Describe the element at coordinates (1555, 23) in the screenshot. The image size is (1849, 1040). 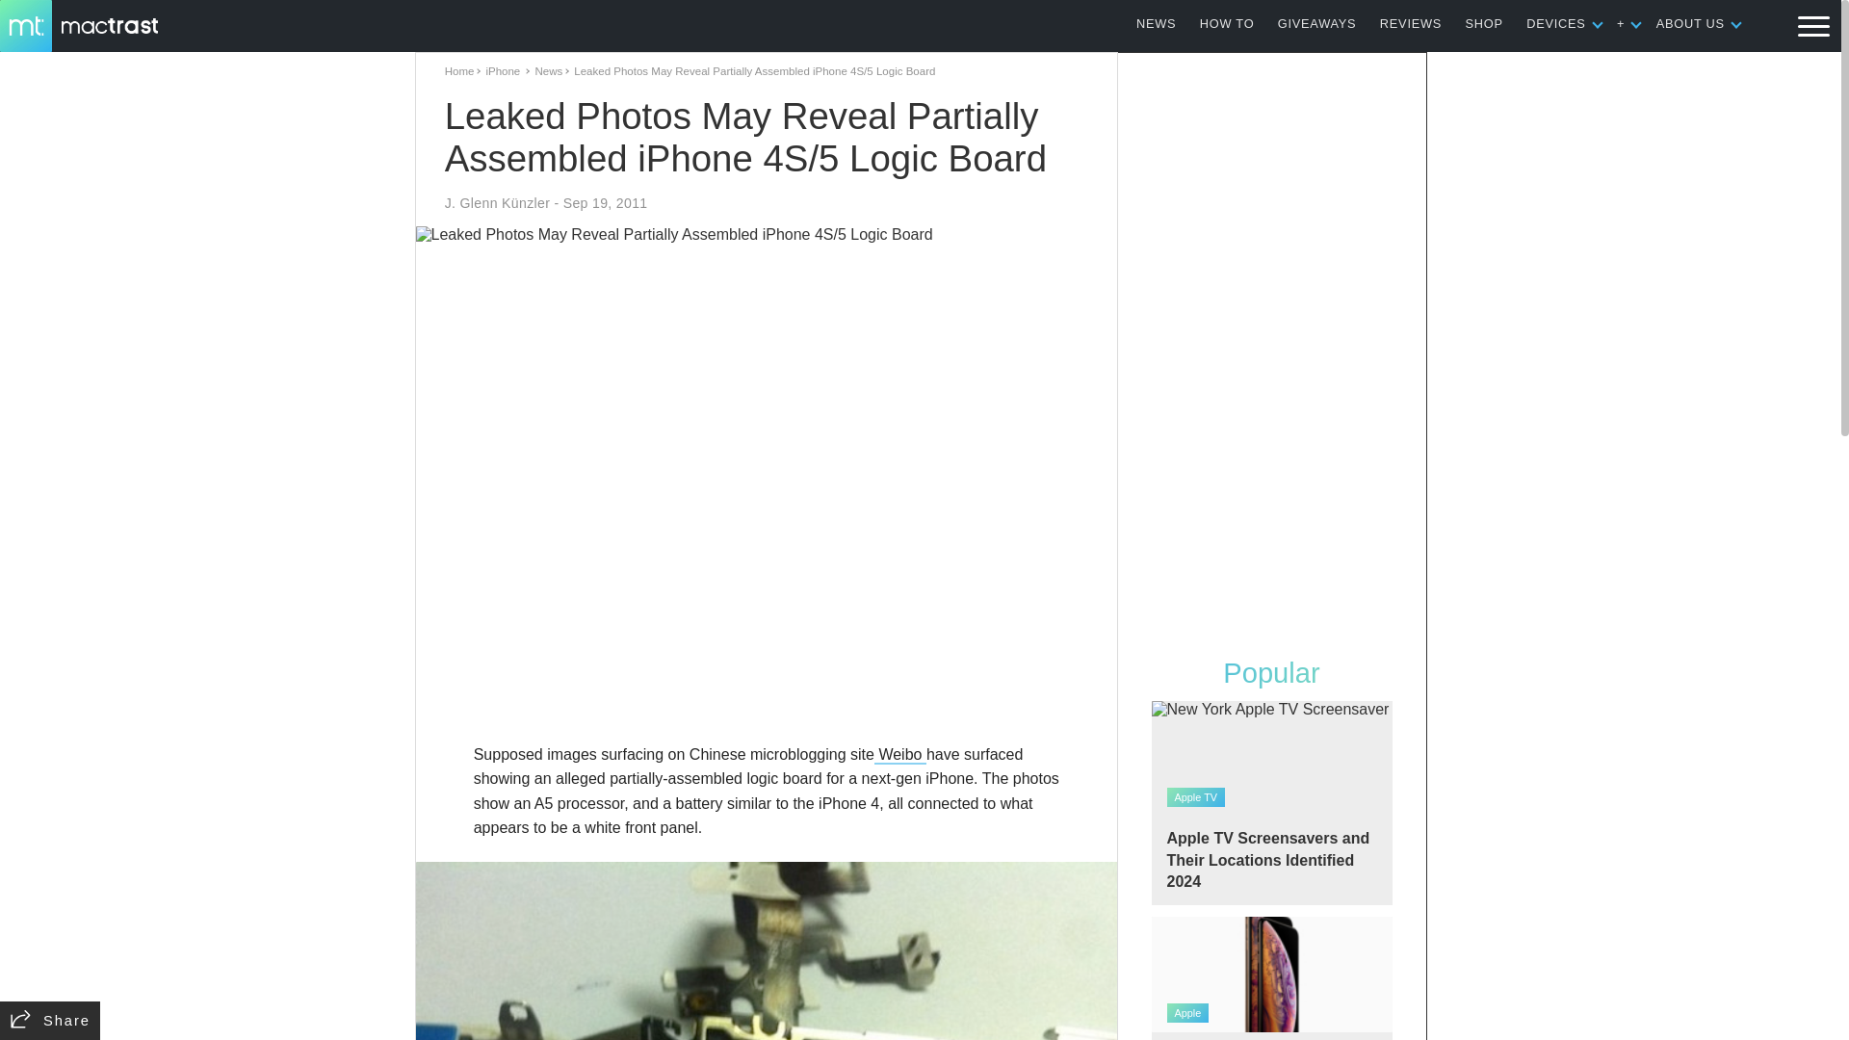
I see `DEVICES` at that location.